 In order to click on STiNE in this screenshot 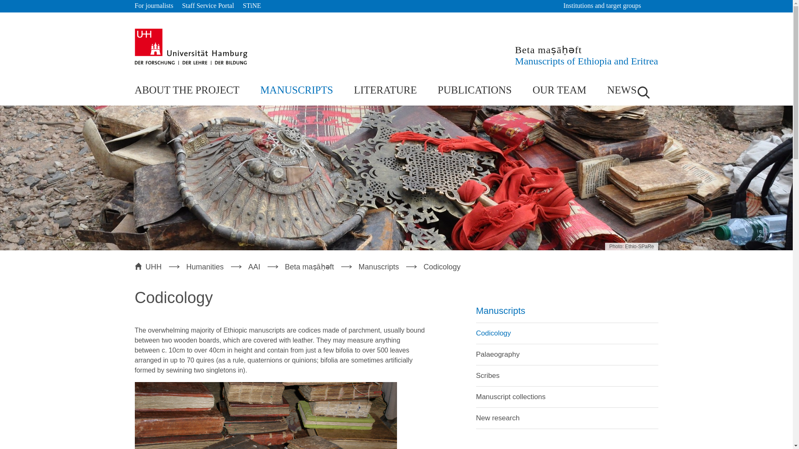, I will do `click(252, 6)`.